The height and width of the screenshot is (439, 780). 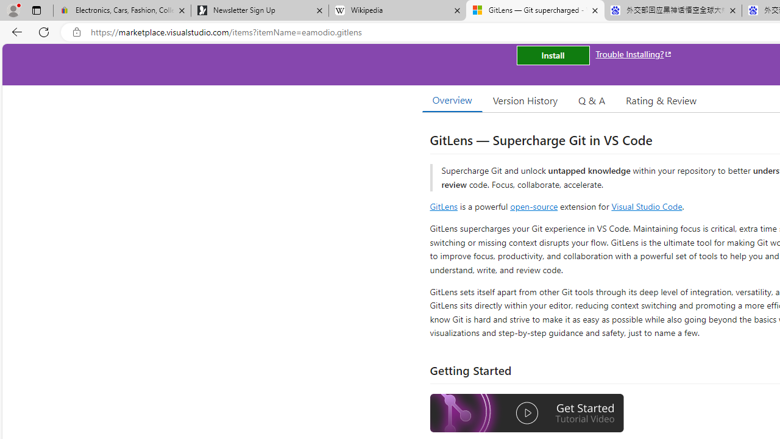 What do you see at coordinates (592, 100) in the screenshot?
I see `Q & A` at bounding box center [592, 100].